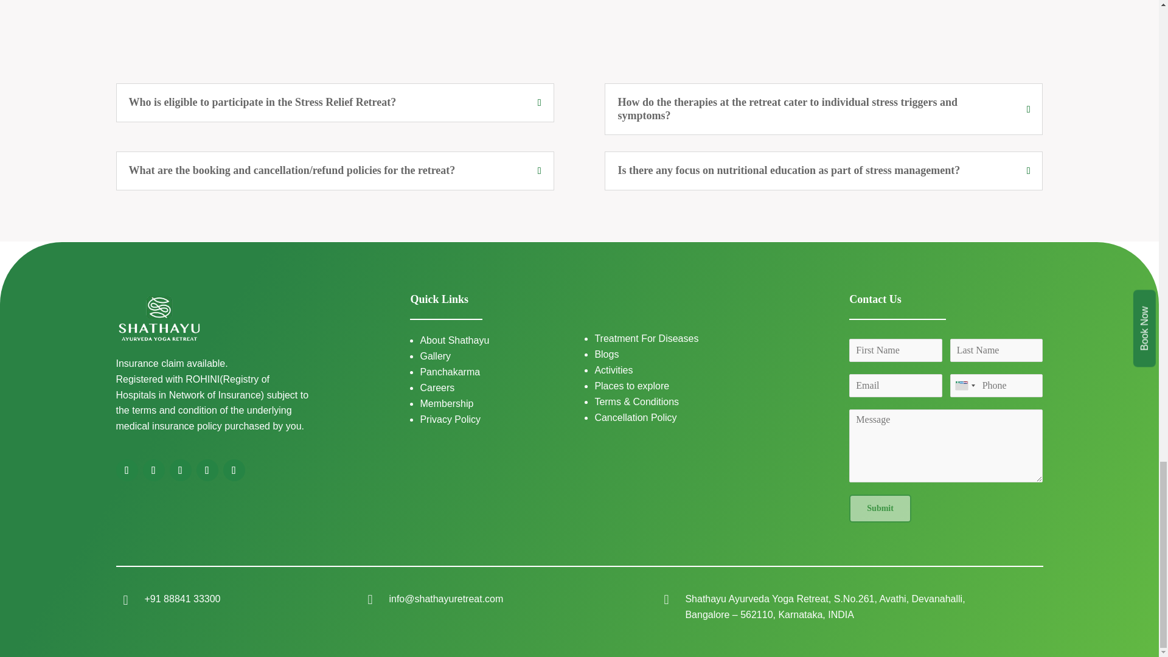 This screenshot has width=1168, height=657. Describe the element at coordinates (180, 470) in the screenshot. I see `Follow on Facebook` at that location.